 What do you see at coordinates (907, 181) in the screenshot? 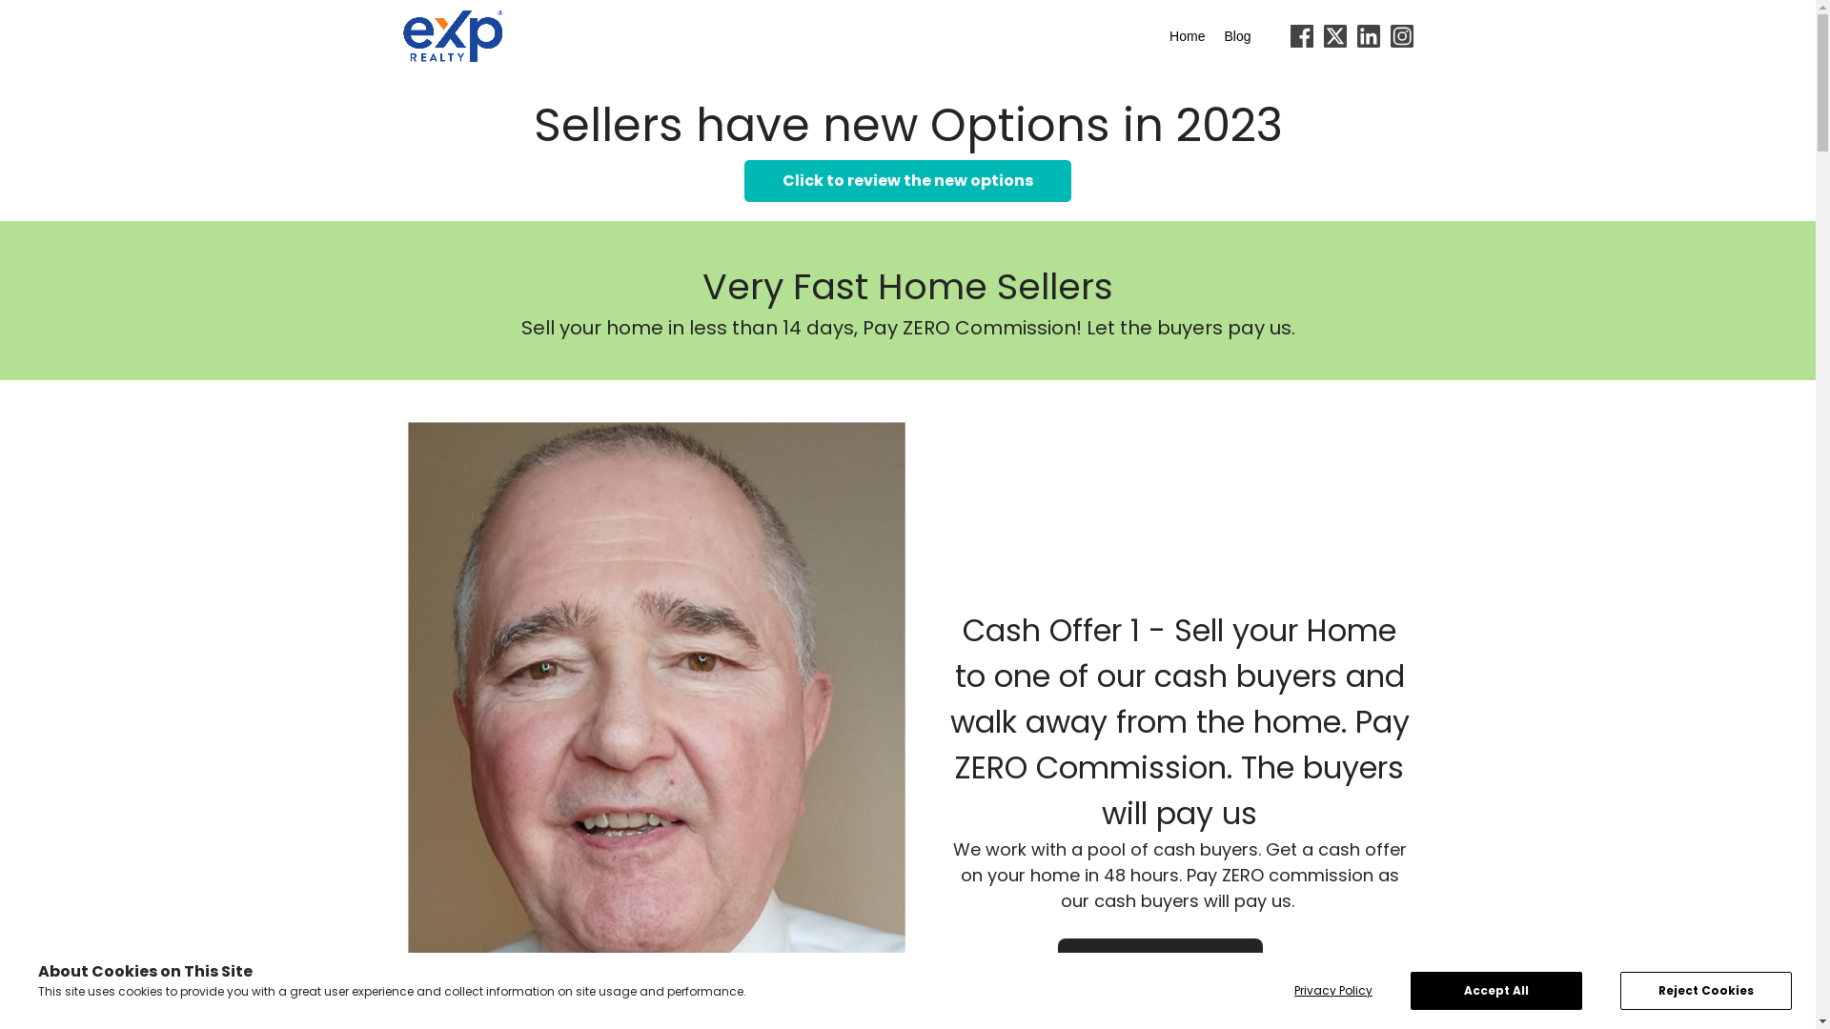
I see `Click to review the new options` at bounding box center [907, 181].